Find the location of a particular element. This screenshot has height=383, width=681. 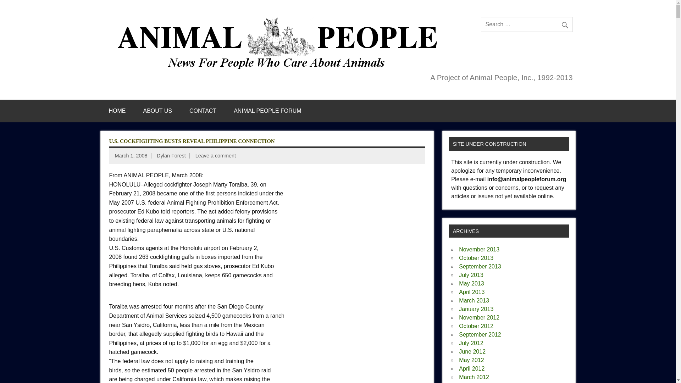

March 2012 is located at coordinates (474, 377).